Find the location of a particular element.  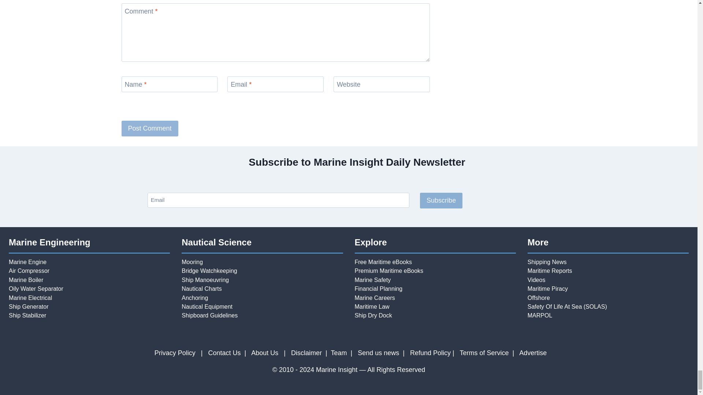

Subscribe is located at coordinates (441, 200).